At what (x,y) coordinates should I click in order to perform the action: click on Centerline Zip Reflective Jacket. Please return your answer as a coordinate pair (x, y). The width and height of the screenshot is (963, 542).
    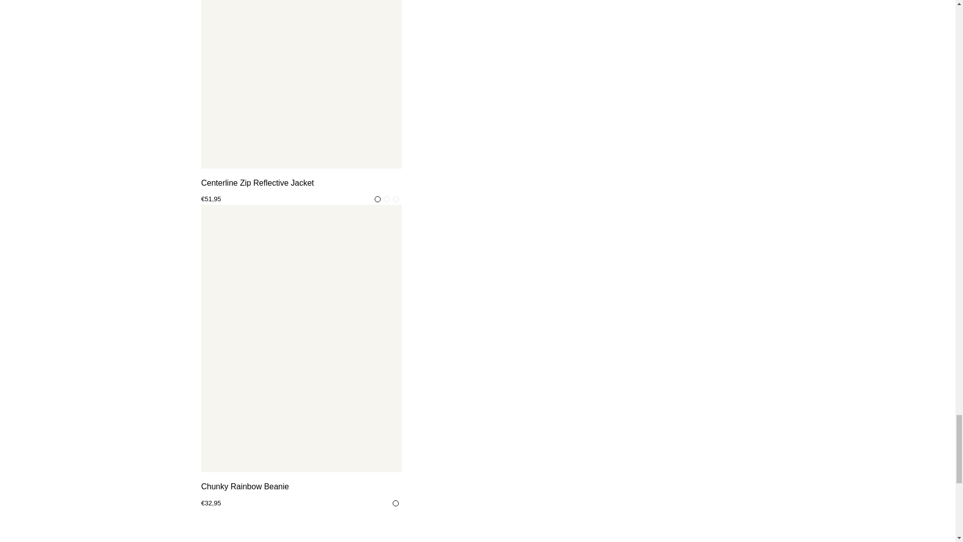
    Looking at the image, I should click on (301, 183).